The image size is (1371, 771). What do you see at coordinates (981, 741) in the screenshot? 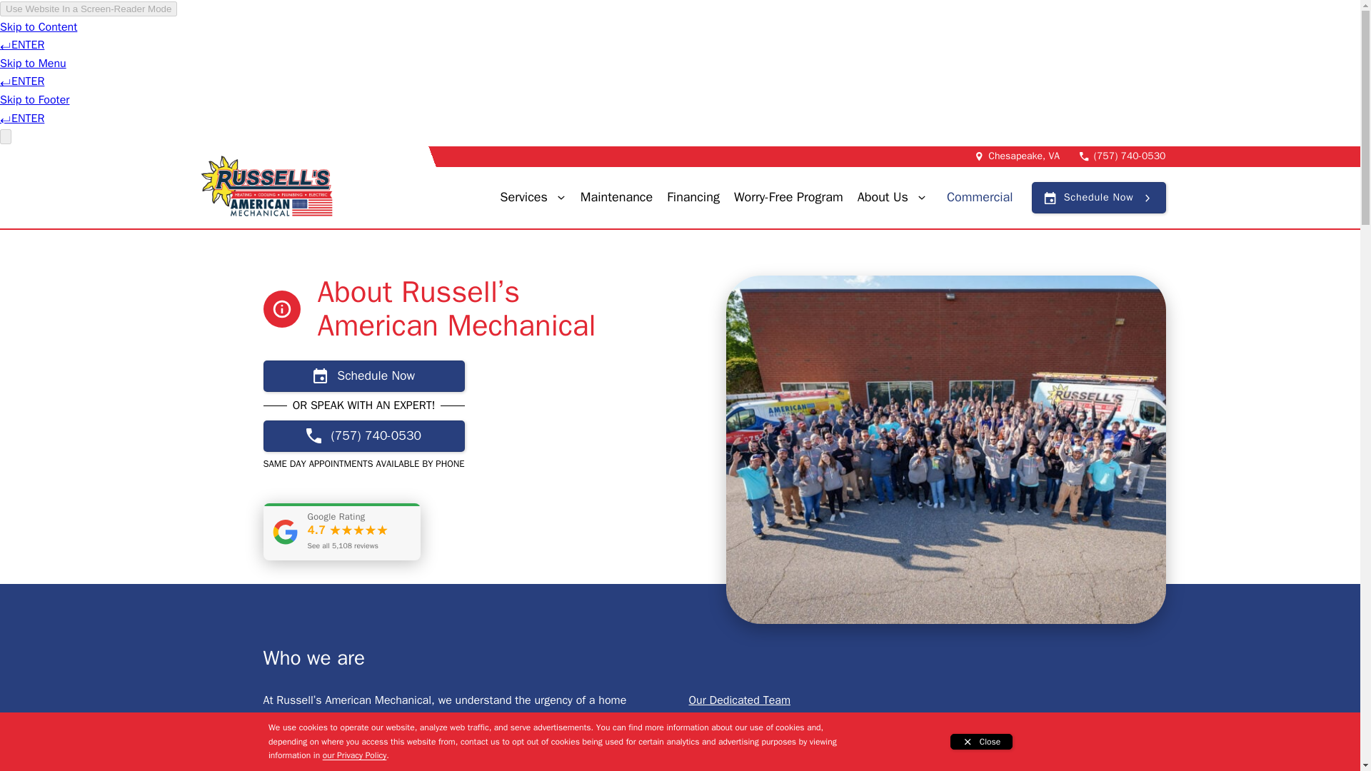
I see `Close` at bounding box center [981, 741].